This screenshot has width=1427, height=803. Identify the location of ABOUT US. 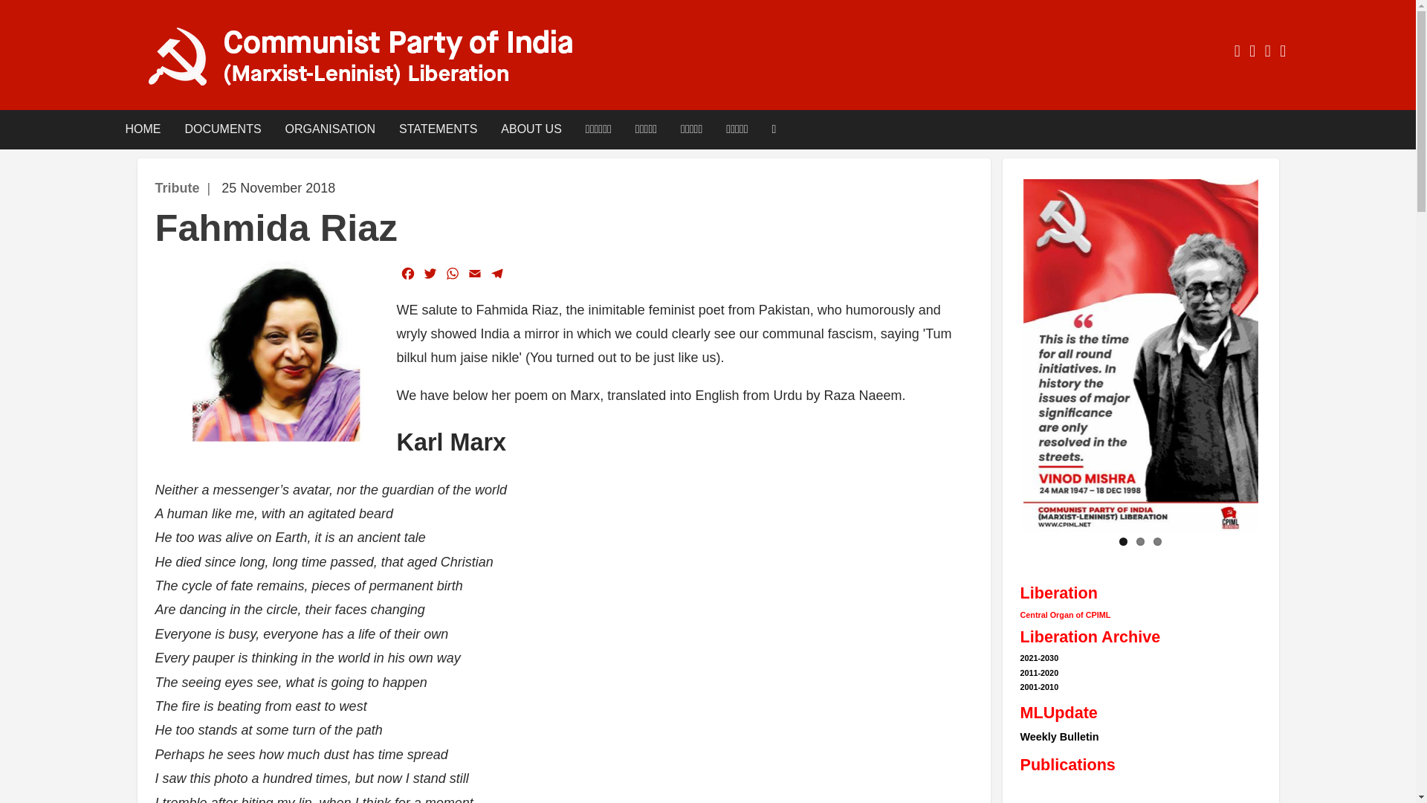
(531, 129).